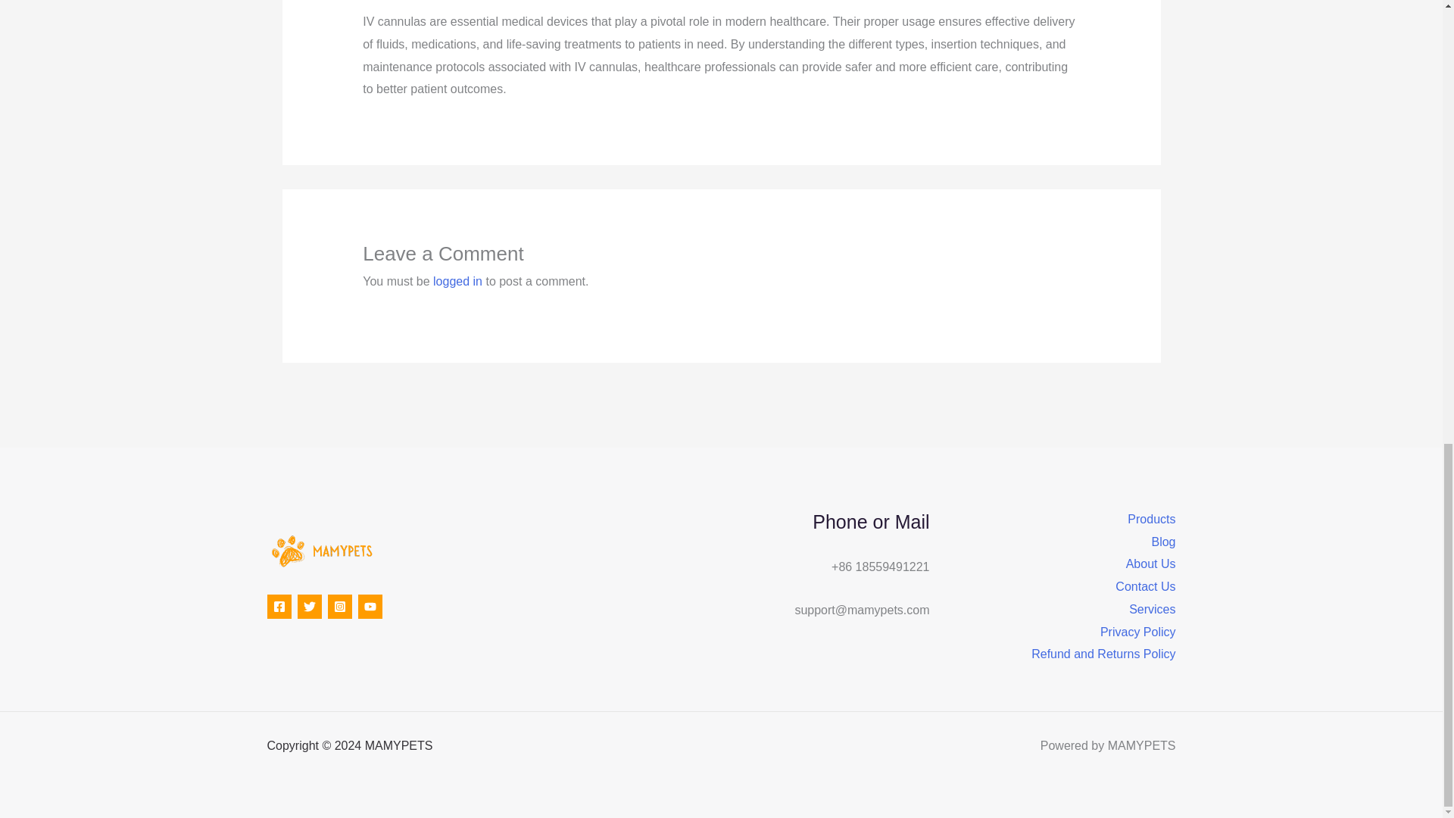 Image resolution: width=1454 pixels, height=818 pixels. Describe the element at coordinates (1145, 586) in the screenshot. I see `Contact Us` at that location.